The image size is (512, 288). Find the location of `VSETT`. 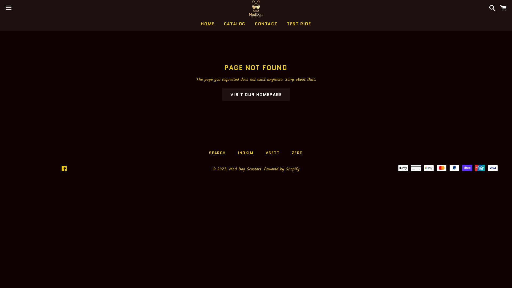

VSETT is located at coordinates (273, 153).